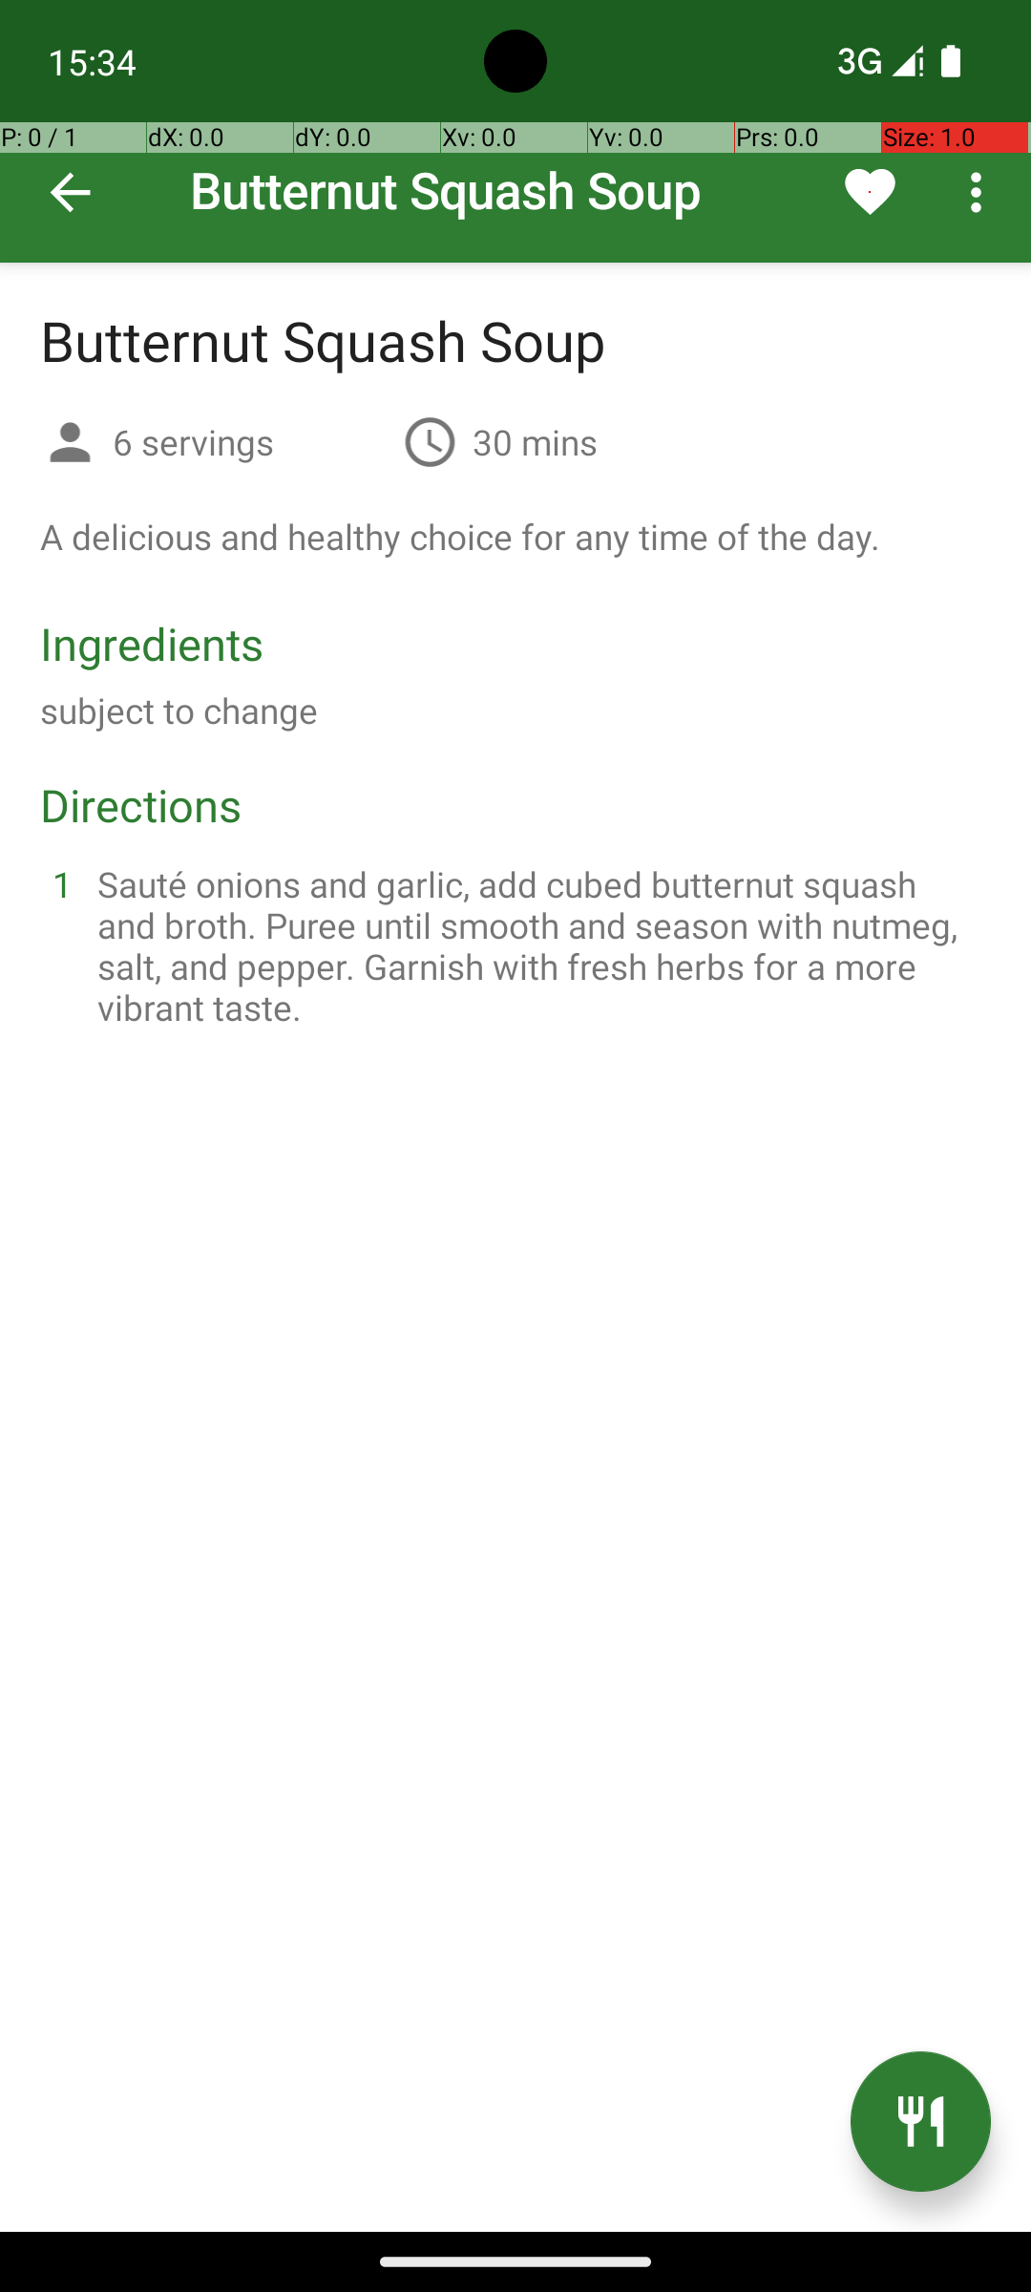  I want to click on Butternut Squash Soup, so click(515, 132).